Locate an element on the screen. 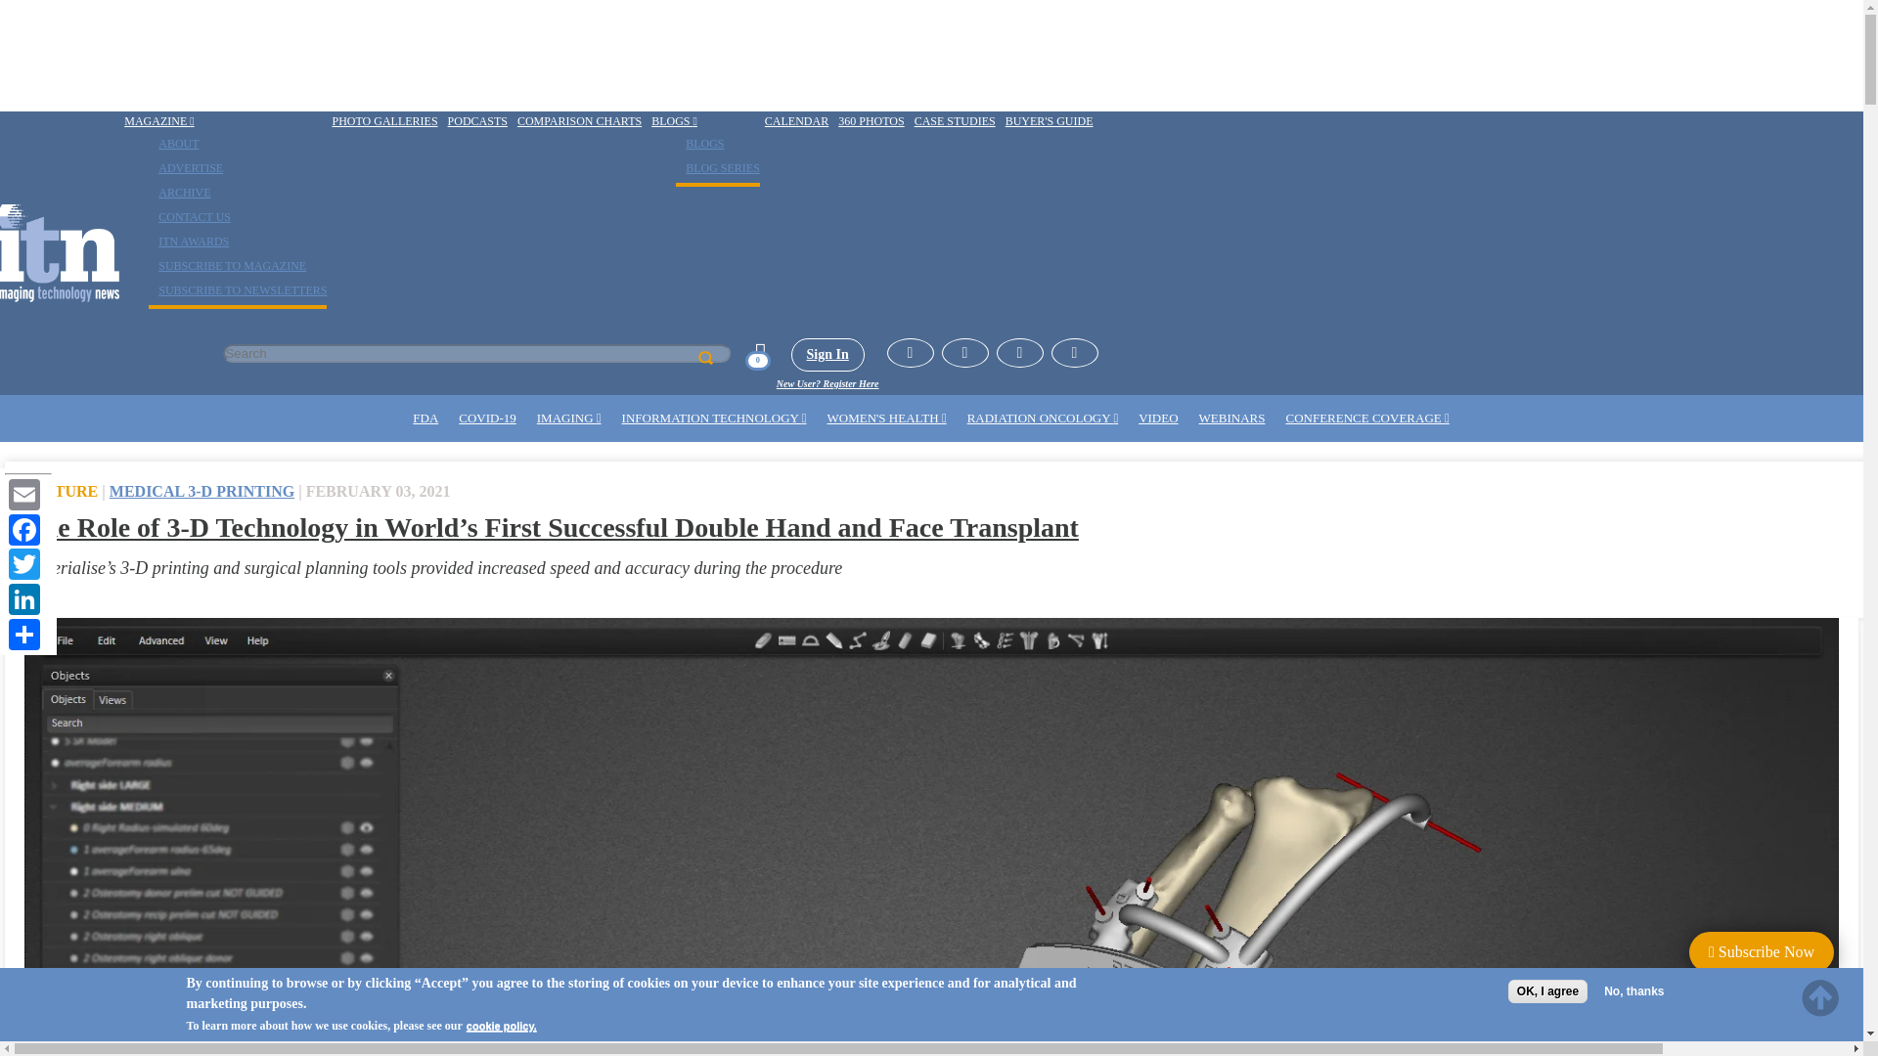 The height and width of the screenshot is (1056, 1878). PODCASTS is located at coordinates (477, 121).